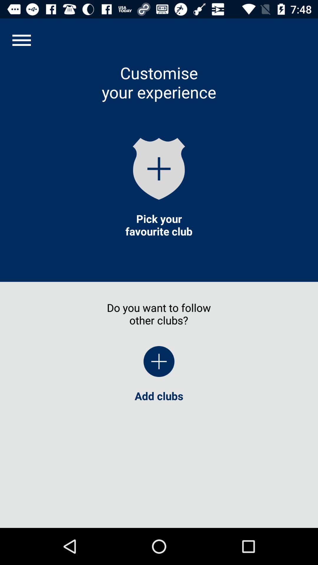  What do you see at coordinates (159, 361) in the screenshot?
I see `tap icon below the do you want` at bounding box center [159, 361].